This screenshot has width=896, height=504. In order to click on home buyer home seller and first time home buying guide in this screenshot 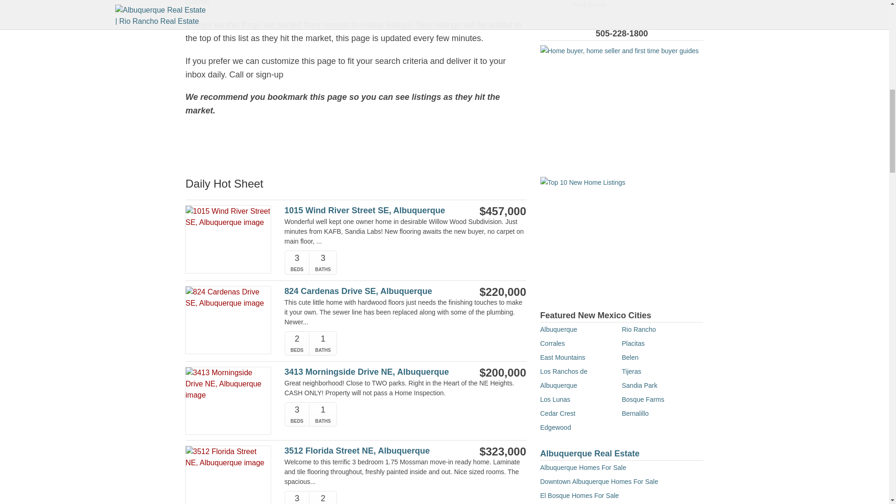, I will do `click(622, 106)`.